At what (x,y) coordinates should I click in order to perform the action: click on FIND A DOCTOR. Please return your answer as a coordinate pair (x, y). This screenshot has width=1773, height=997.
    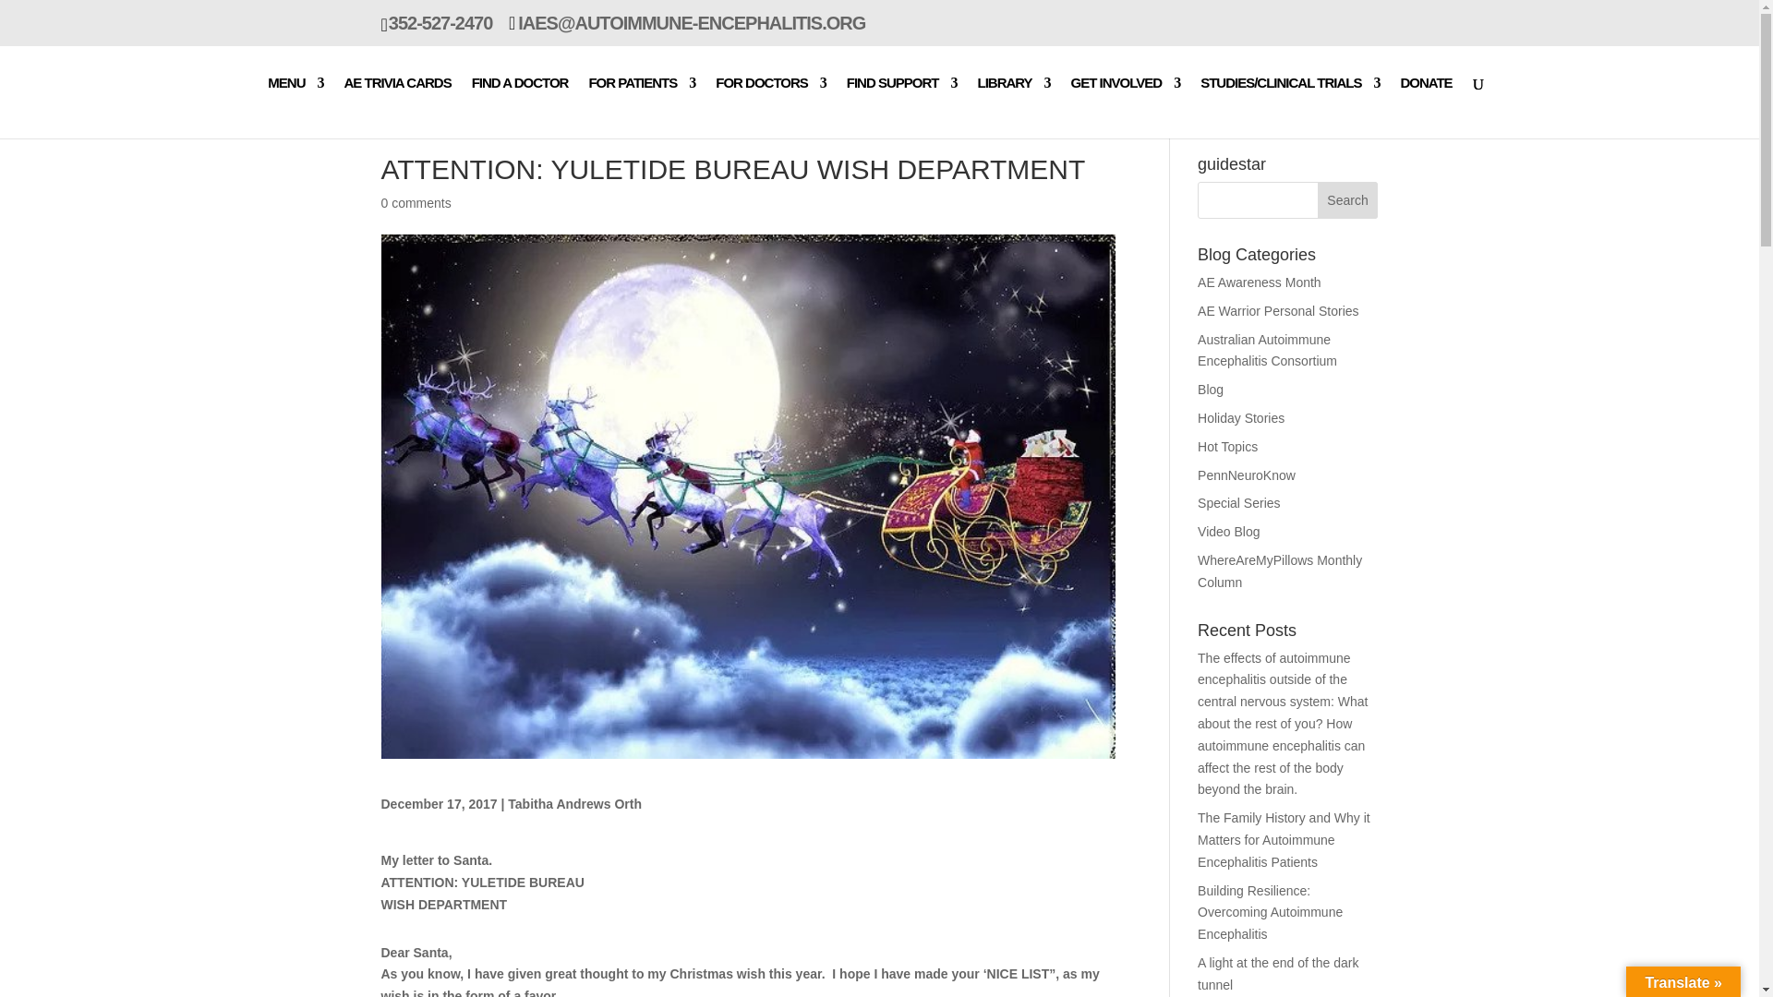
    Looking at the image, I should click on (520, 107).